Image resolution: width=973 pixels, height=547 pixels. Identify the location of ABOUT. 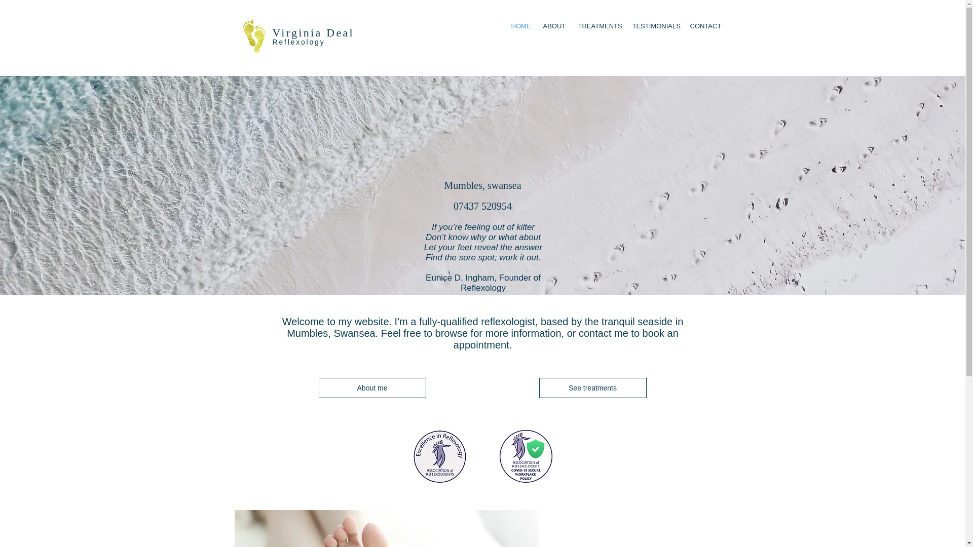
(552, 26).